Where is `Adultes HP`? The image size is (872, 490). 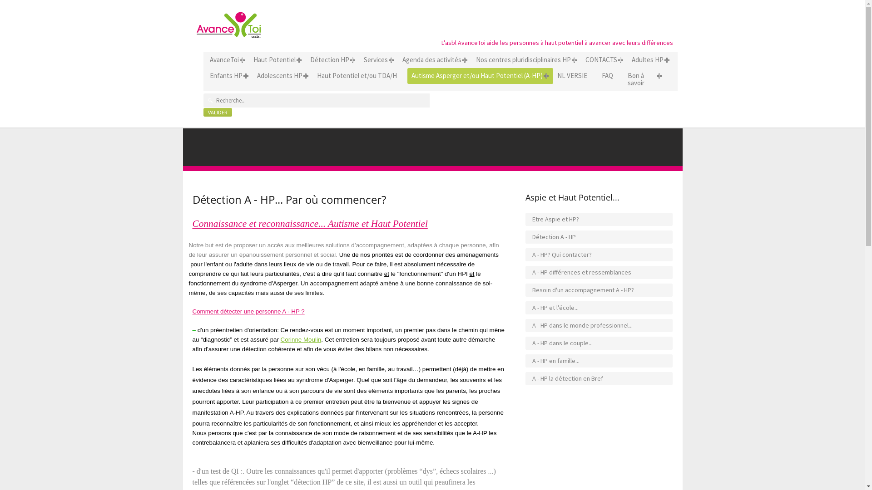
Adultes HP is located at coordinates (648, 60).